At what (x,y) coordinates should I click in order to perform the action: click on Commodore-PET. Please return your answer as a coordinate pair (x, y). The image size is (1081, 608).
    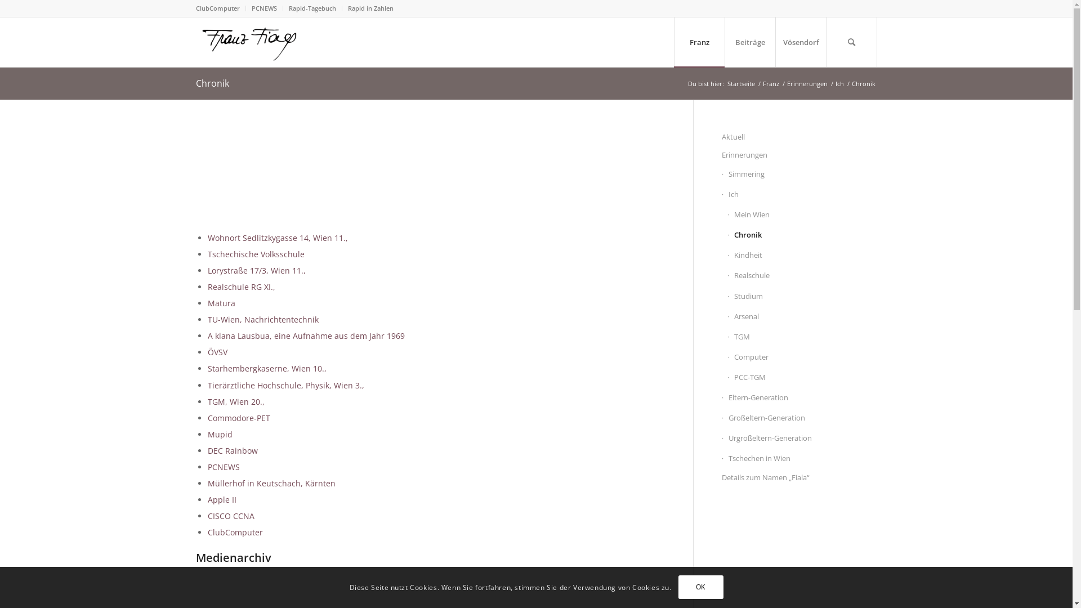
    Looking at the image, I should click on (239, 418).